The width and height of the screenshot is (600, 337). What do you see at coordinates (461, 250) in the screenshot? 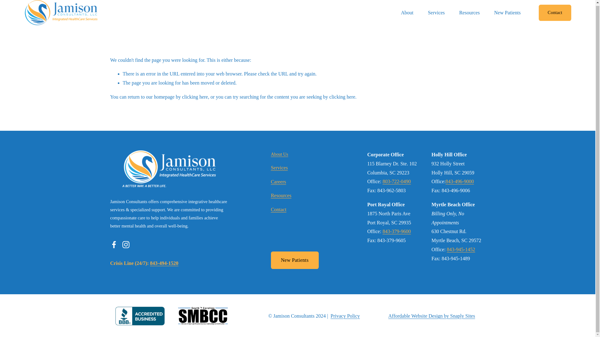
I see `843-945-1452` at bounding box center [461, 250].